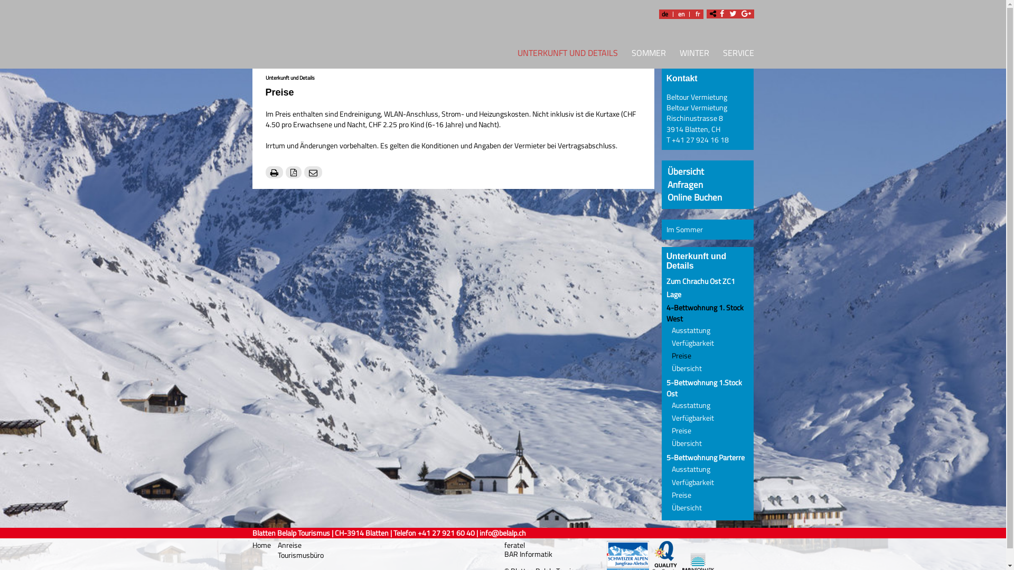 Image resolution: width=1014 pixels, height=570 pixels. What do you see at coordinates (262, 545) in the screenshot?
I see `Home` at bounding box center [262, 545].